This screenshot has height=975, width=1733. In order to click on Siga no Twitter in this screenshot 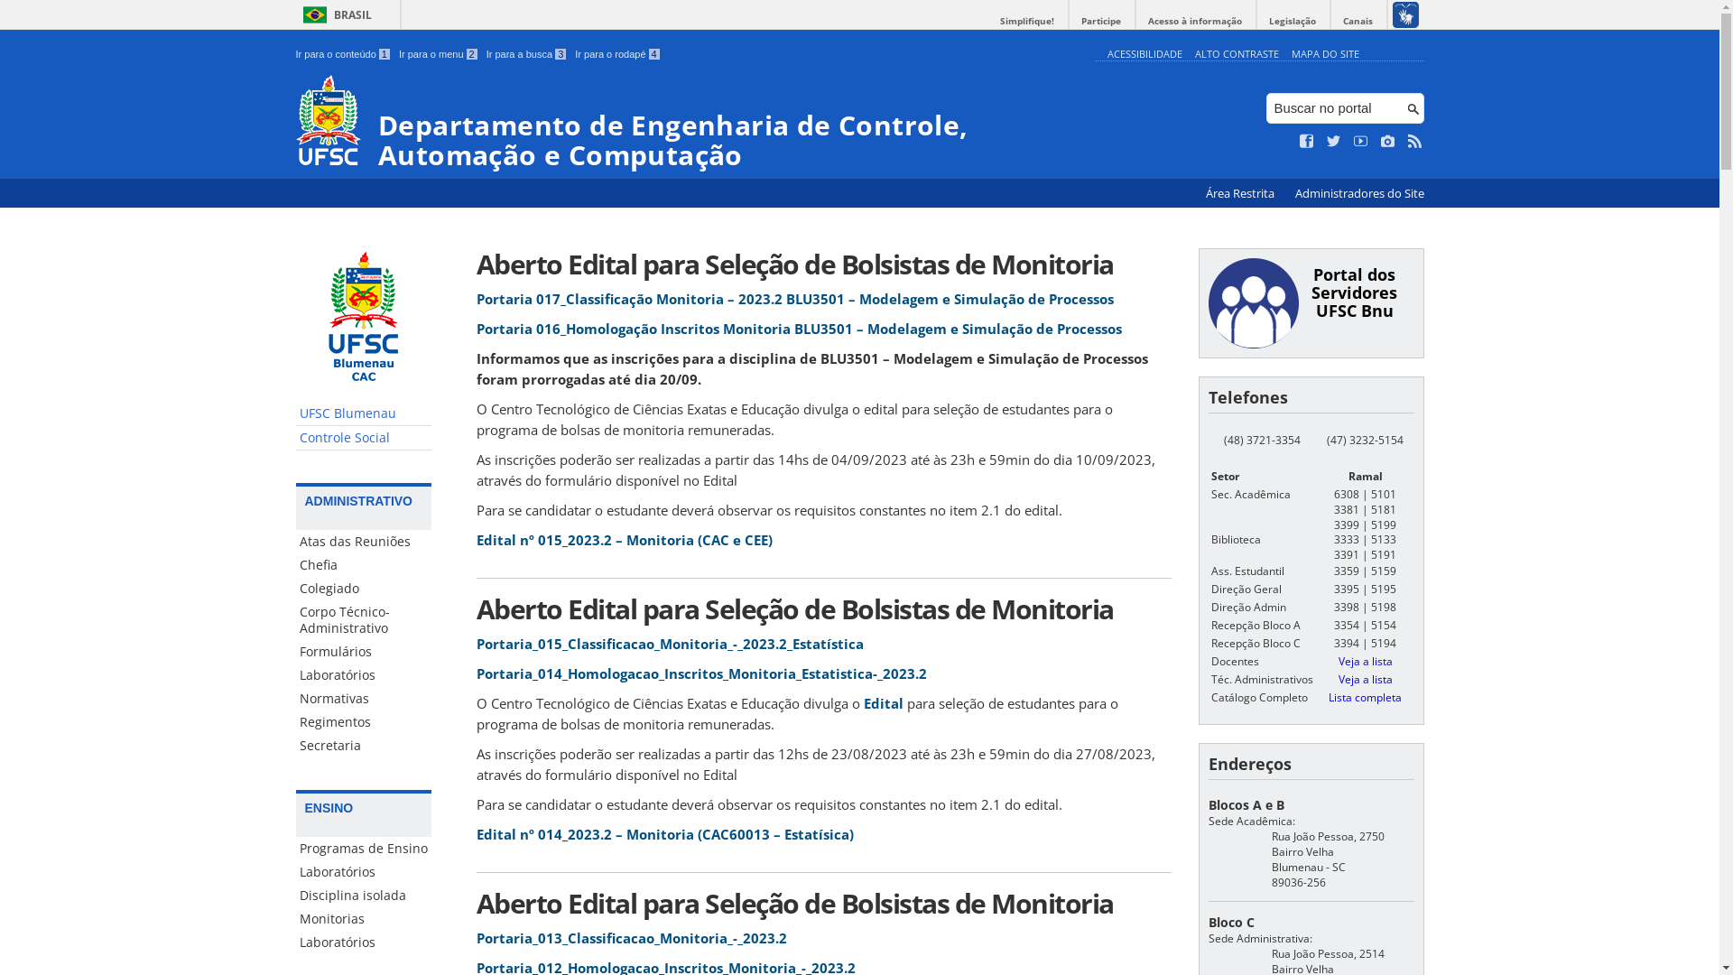, I will do `click(1334, 142)`.